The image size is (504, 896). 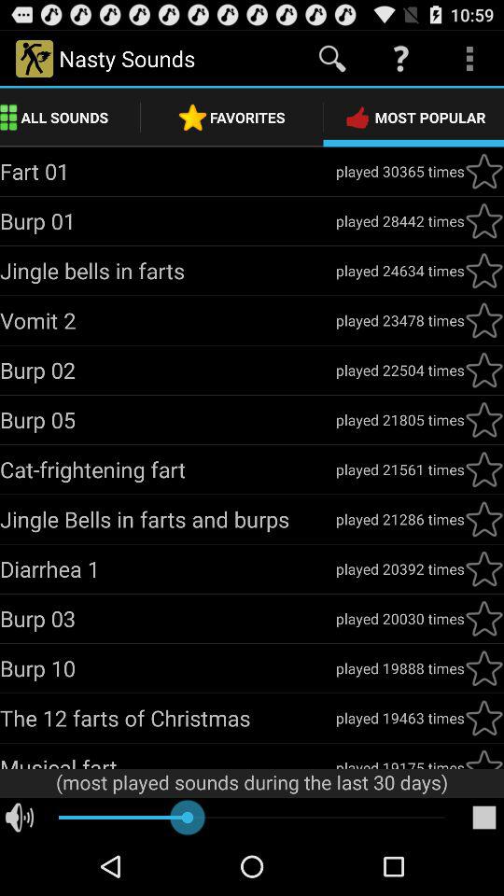 What do you see at coordinates (399, 320) in the screenshot?
I see `jump until played 23478 times icon` at bounding box center [399, 320].